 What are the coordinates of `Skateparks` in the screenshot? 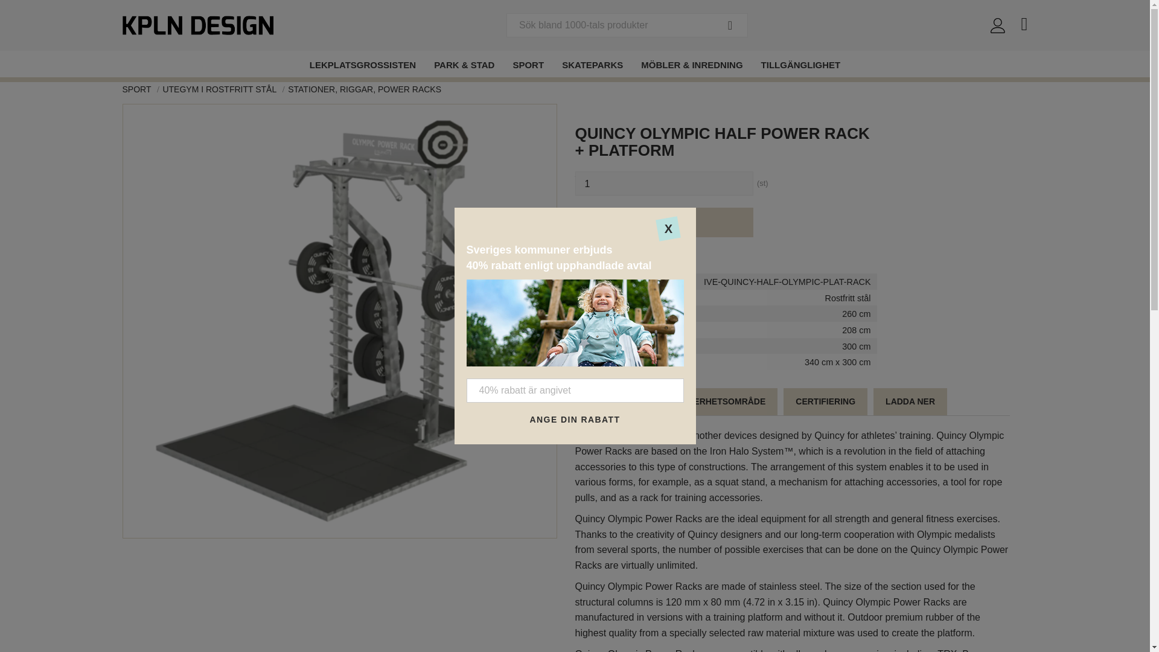 It's located at (592, 64).